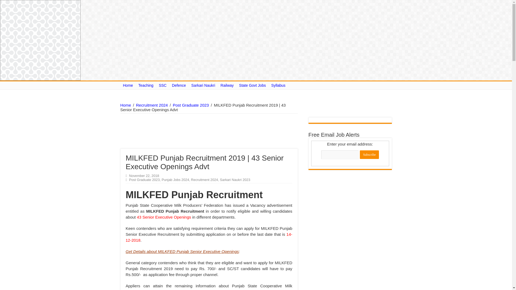  Describe the element at coordinates (146, 85) in the screenshot. I see `Teaching` at that location.